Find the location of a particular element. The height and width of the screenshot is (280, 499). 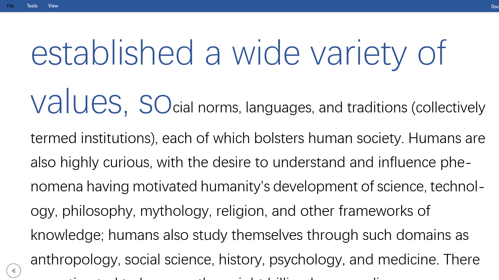

View is located at coordinates (53, 5).